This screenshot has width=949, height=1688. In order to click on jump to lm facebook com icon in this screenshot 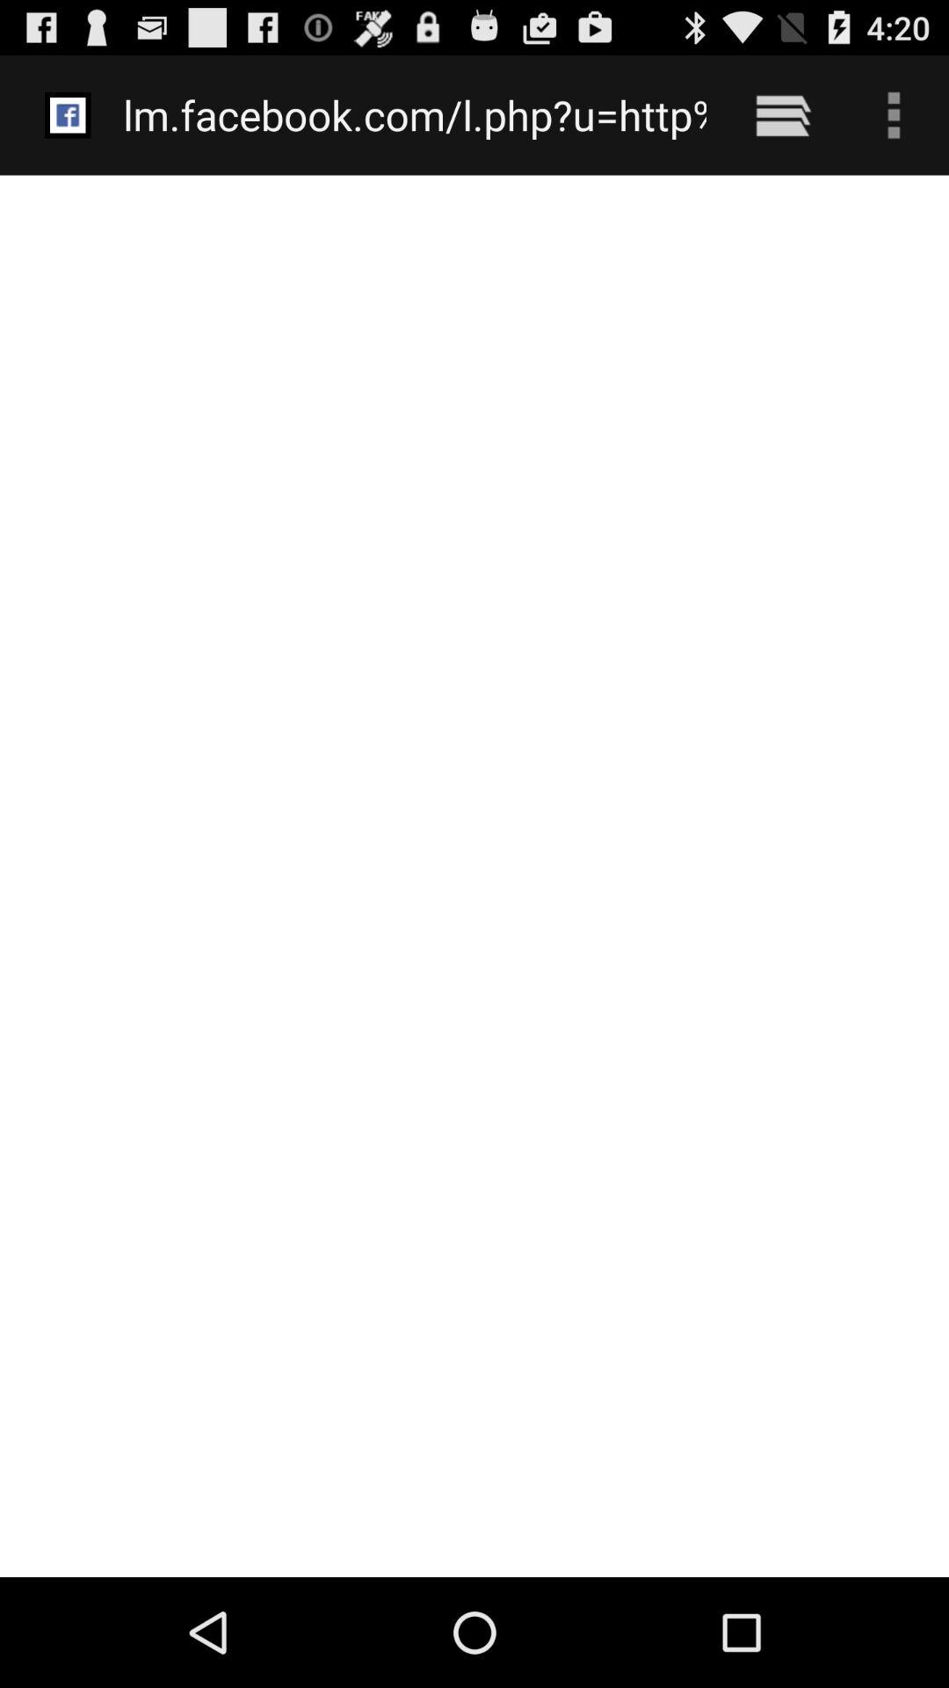, I will do `click(415, 114)`.